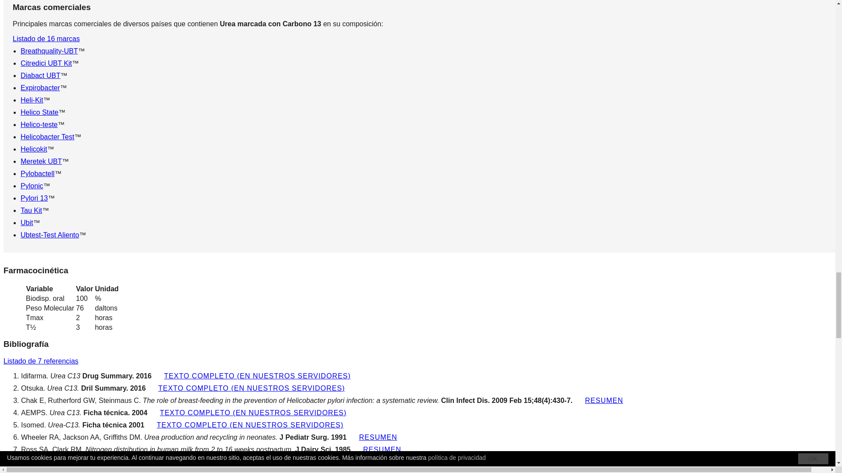 Image resolution: width=842 pixels, height=473 pixels. I want to click on Diabact UBT, so click(40, 75).